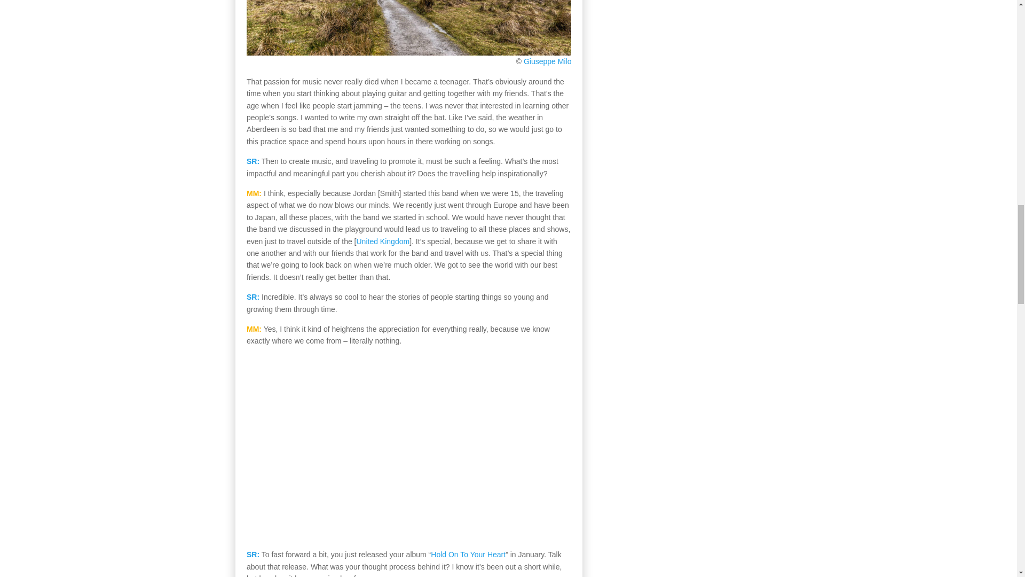 This screenshot has height=577, width=1025. I want to click on Hold On To Your Heart, so click(468, 555).